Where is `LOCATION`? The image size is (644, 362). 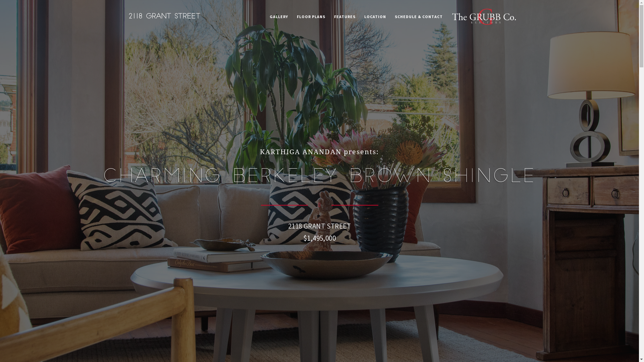 LOCATION is located at coordinates (375, 17).